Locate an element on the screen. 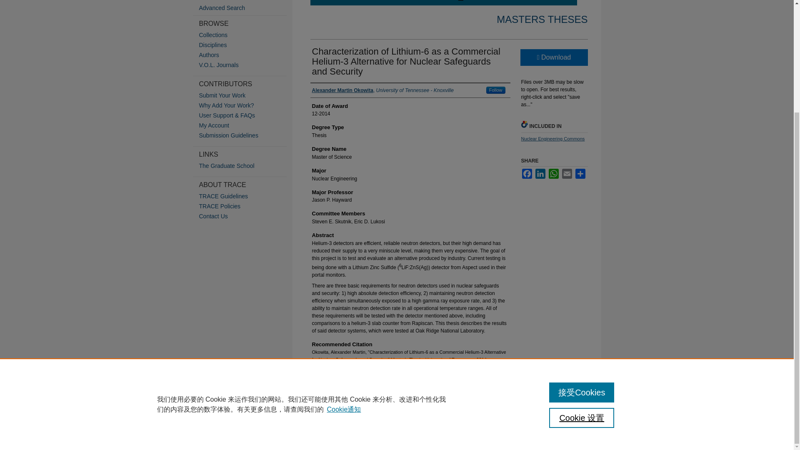  WhatsApp is located at coordinates (553, 173).